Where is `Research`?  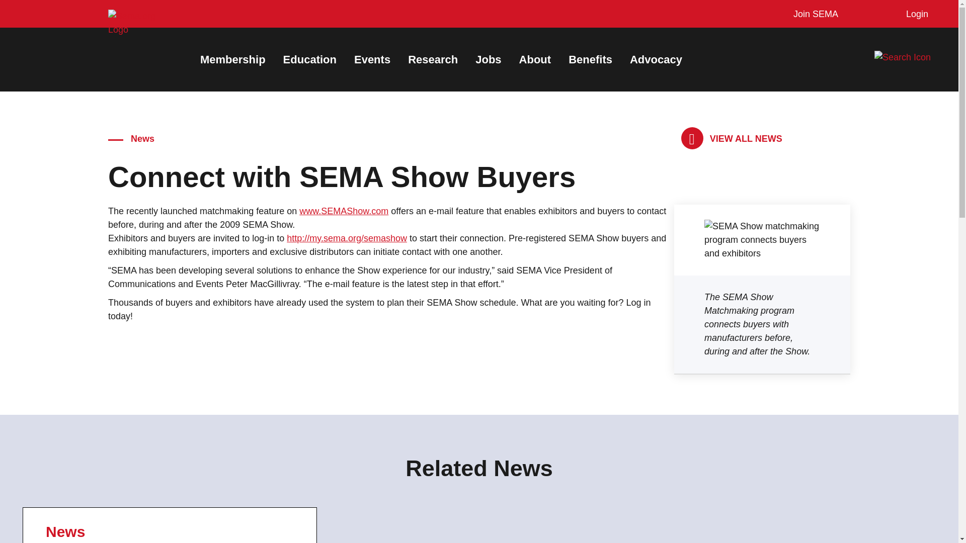 Research is located at coordinates (433, 59).